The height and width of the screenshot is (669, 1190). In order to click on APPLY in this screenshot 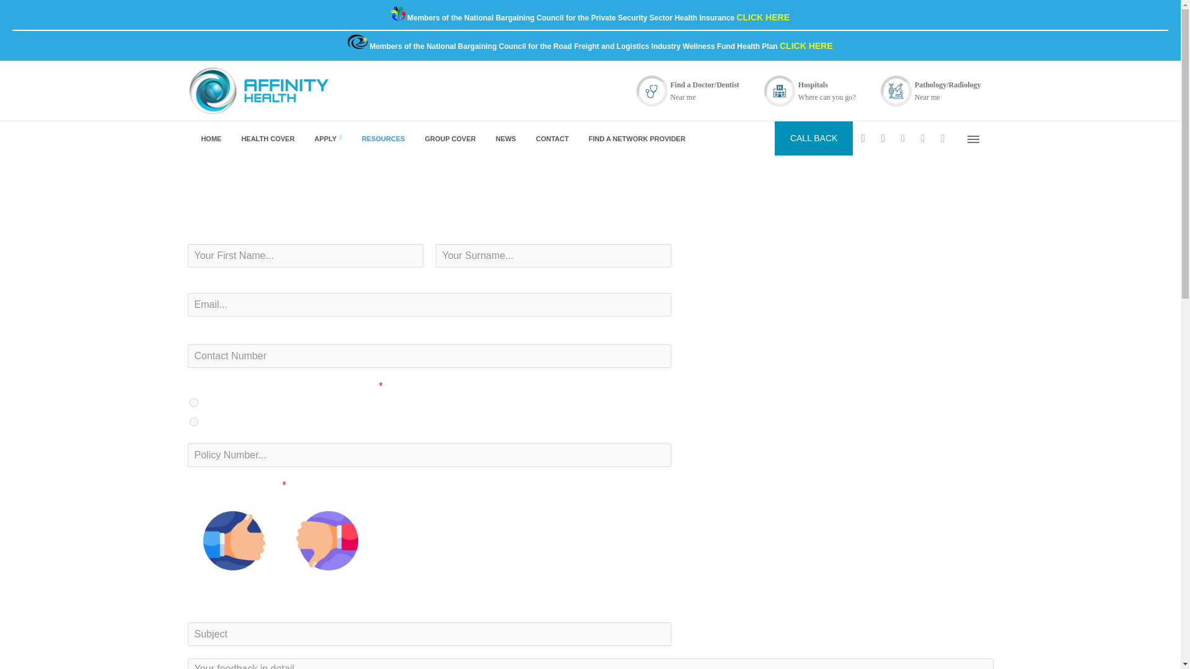, I will do `click(326, 138)`.